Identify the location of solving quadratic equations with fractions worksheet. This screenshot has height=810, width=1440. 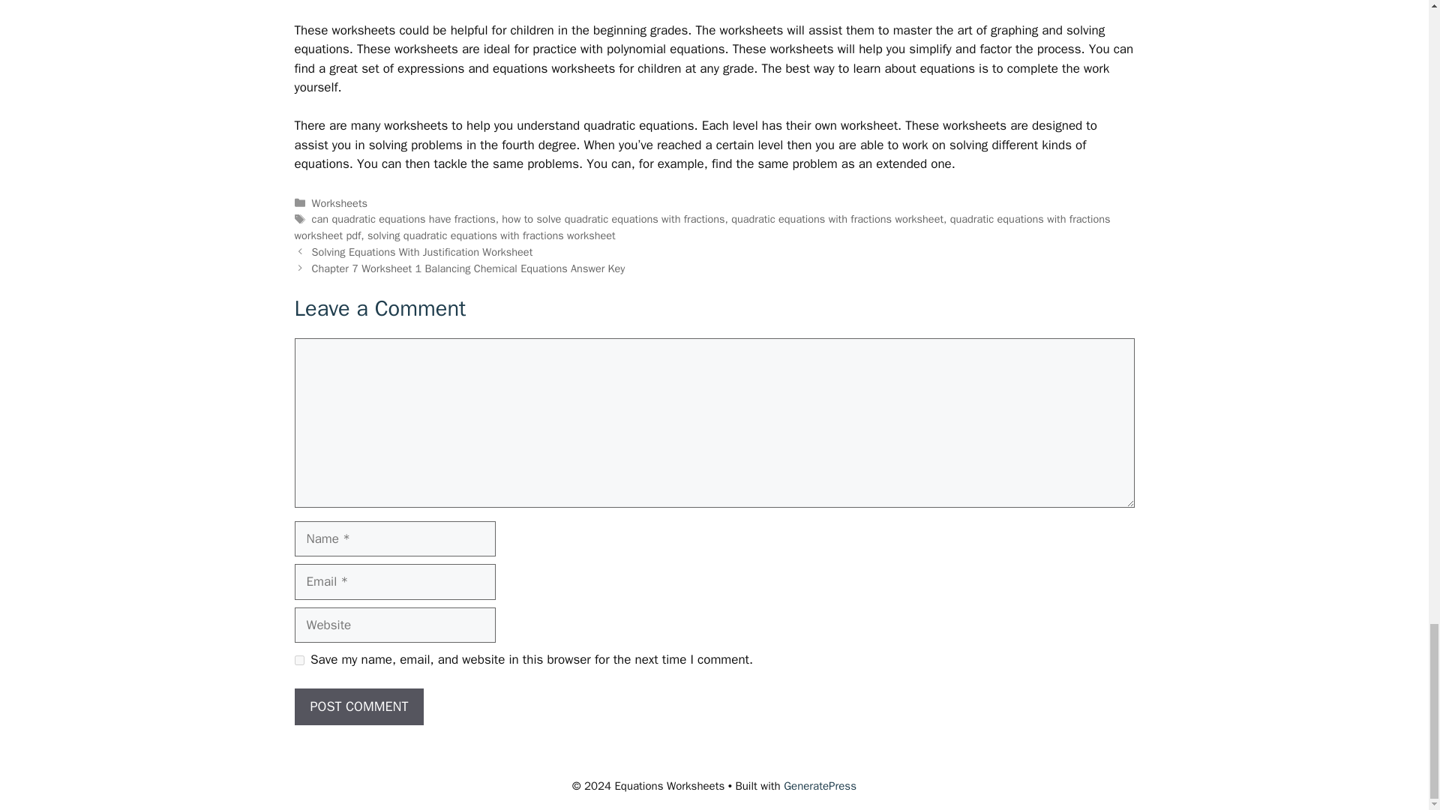
(491, 235).